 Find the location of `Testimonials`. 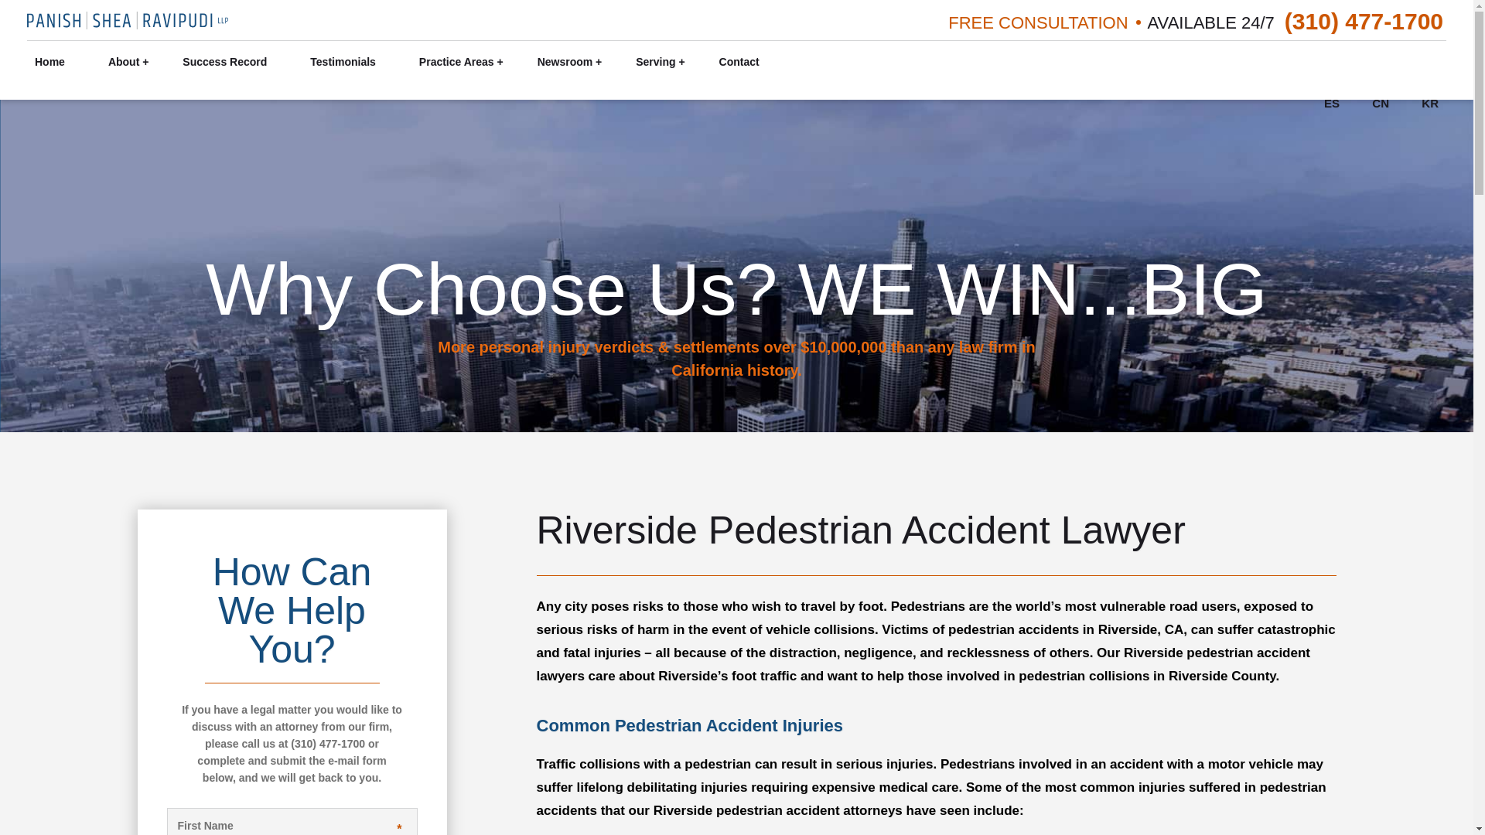

Testimonials is located at coordinates (343, 62).